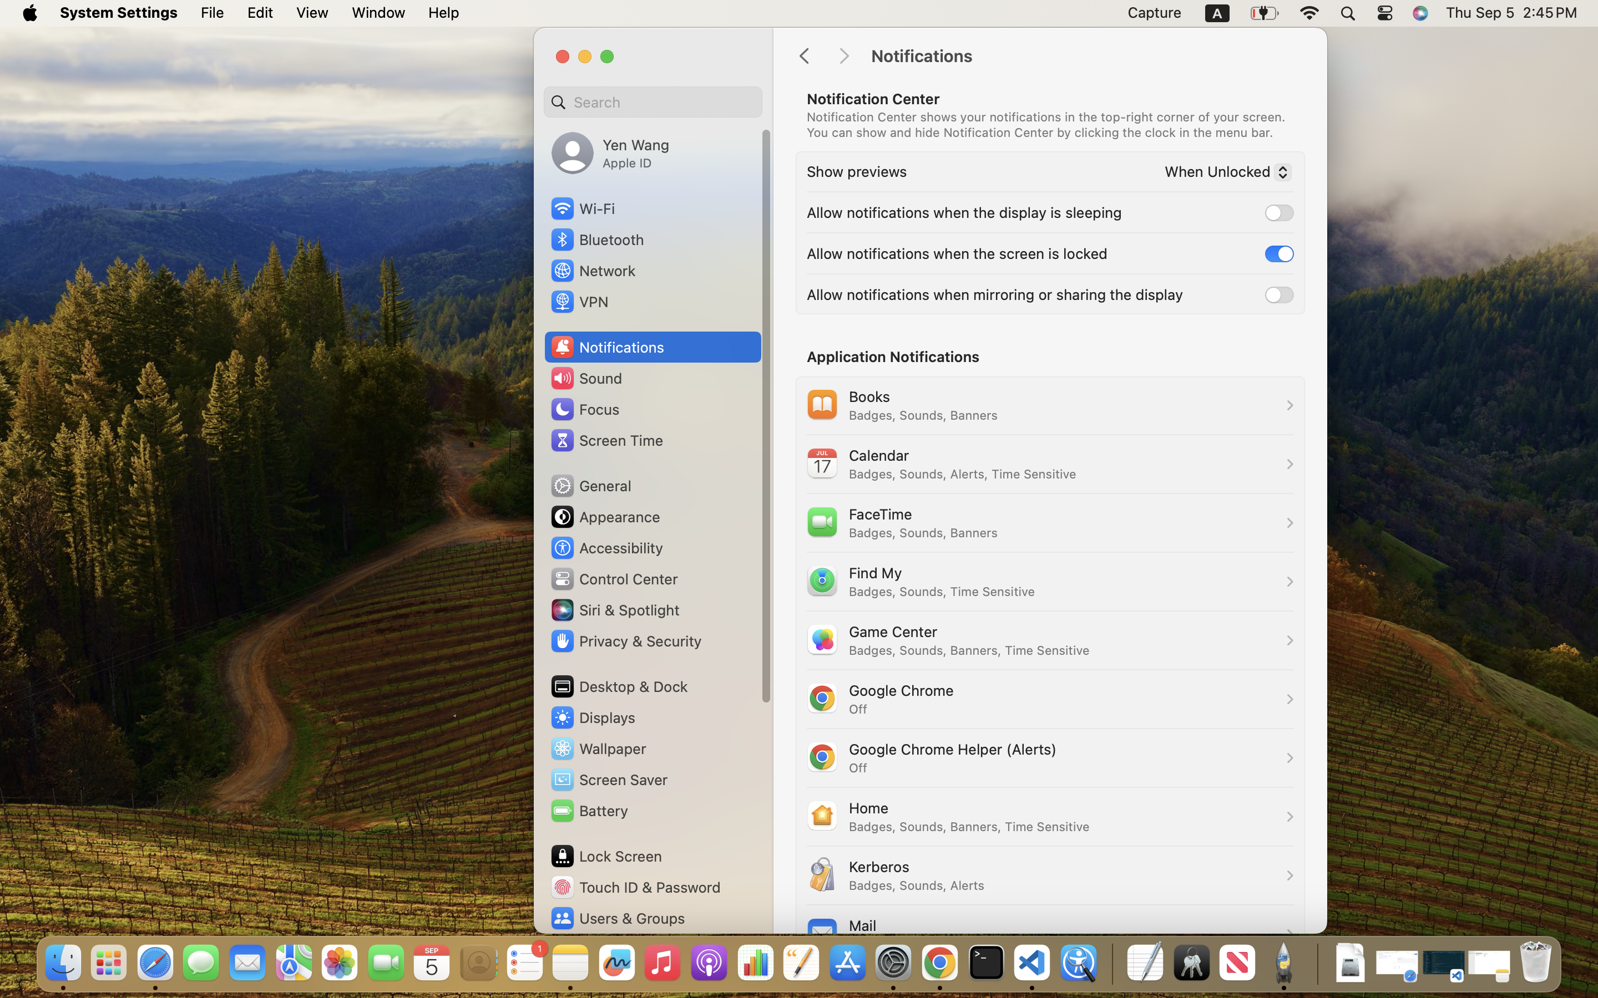 Image resolution: width=1598 pixels, height=998 pixels. I want to click on Accessibility, so click(606, 548).